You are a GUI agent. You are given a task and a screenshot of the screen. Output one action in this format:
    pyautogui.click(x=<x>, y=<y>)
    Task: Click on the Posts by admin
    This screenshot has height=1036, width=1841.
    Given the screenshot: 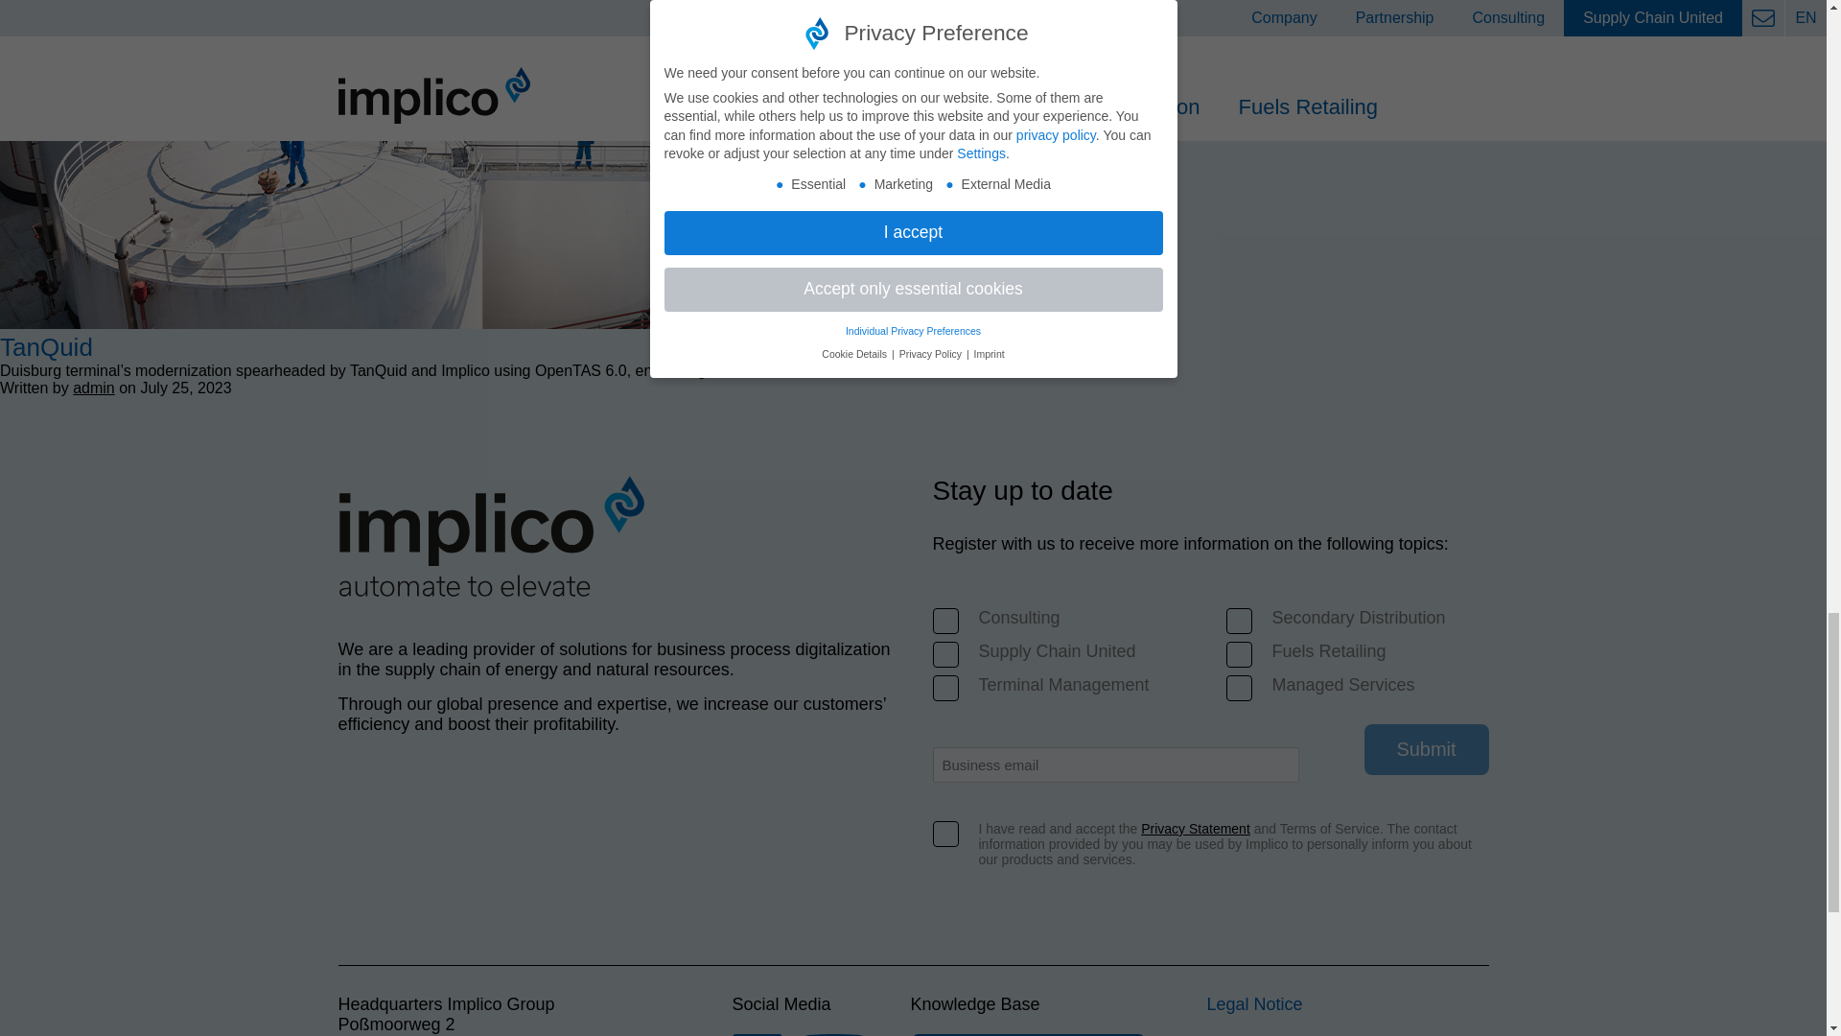 What is the action you would take?
    pyautogui.click(x=94, y=388)
    